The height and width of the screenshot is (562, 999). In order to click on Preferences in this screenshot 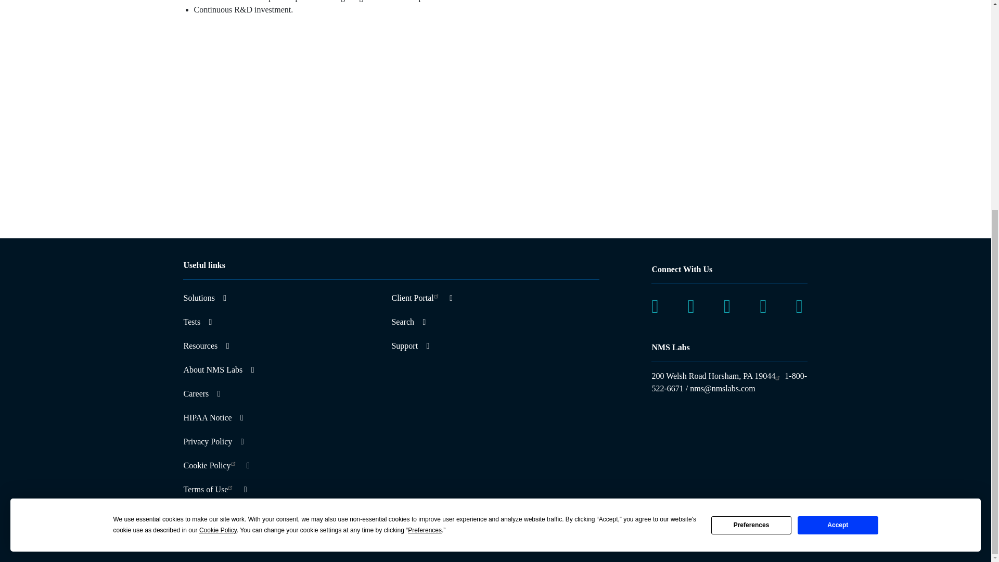, I will do `click(751, 195)`.